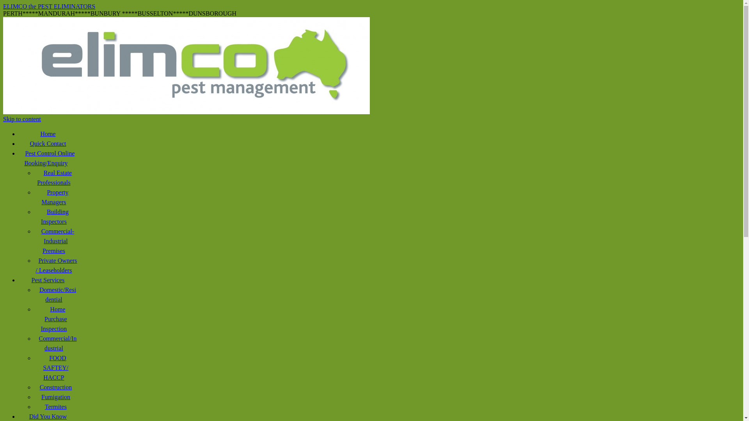 The height and width of the screenshot is (421, 749). I want to click on ELIMCO the PEST ELIMINATORS, so click(49, 6).